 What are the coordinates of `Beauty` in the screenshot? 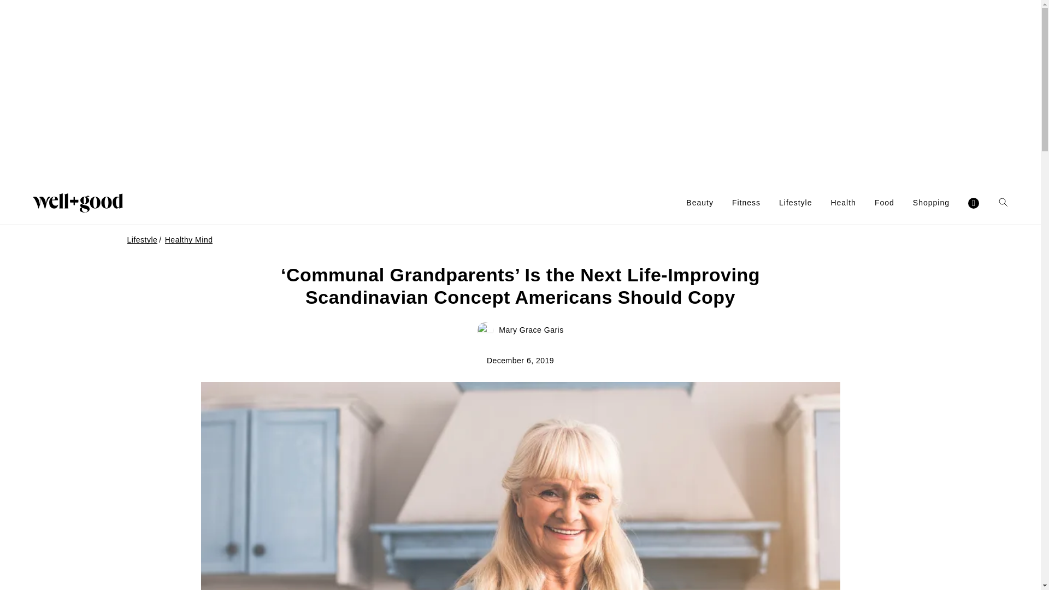 It's located at (699, 203).